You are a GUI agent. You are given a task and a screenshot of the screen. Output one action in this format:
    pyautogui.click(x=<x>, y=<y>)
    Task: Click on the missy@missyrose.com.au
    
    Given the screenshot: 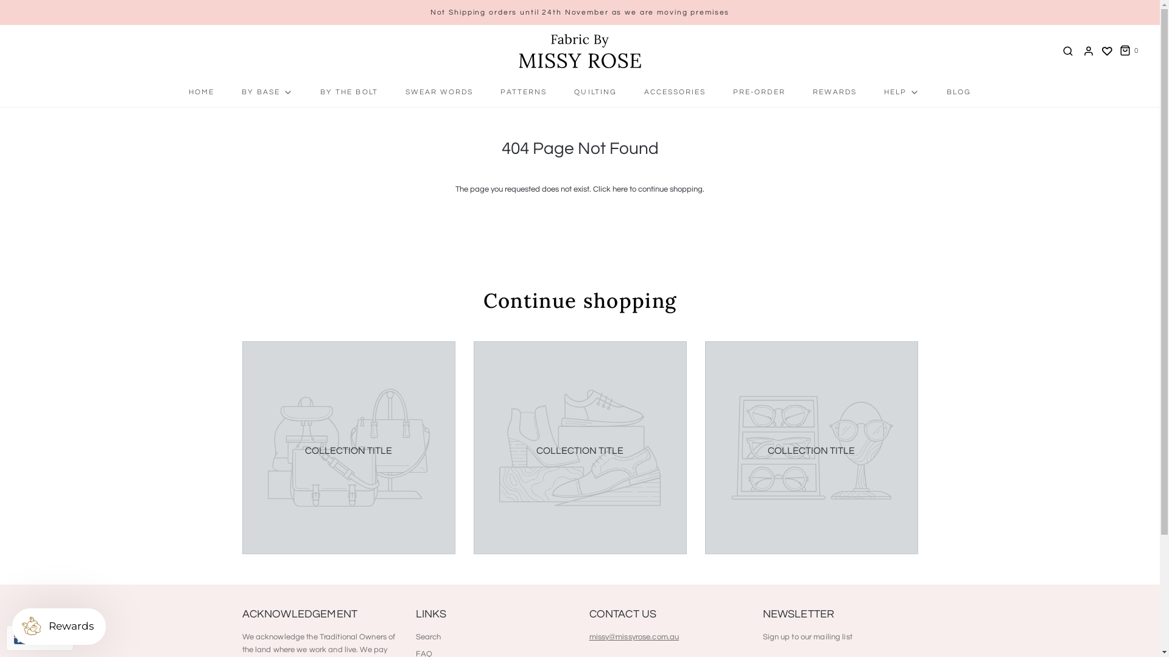 What is the action you would take?
    pyautogui.click(x=634, y=637)
    